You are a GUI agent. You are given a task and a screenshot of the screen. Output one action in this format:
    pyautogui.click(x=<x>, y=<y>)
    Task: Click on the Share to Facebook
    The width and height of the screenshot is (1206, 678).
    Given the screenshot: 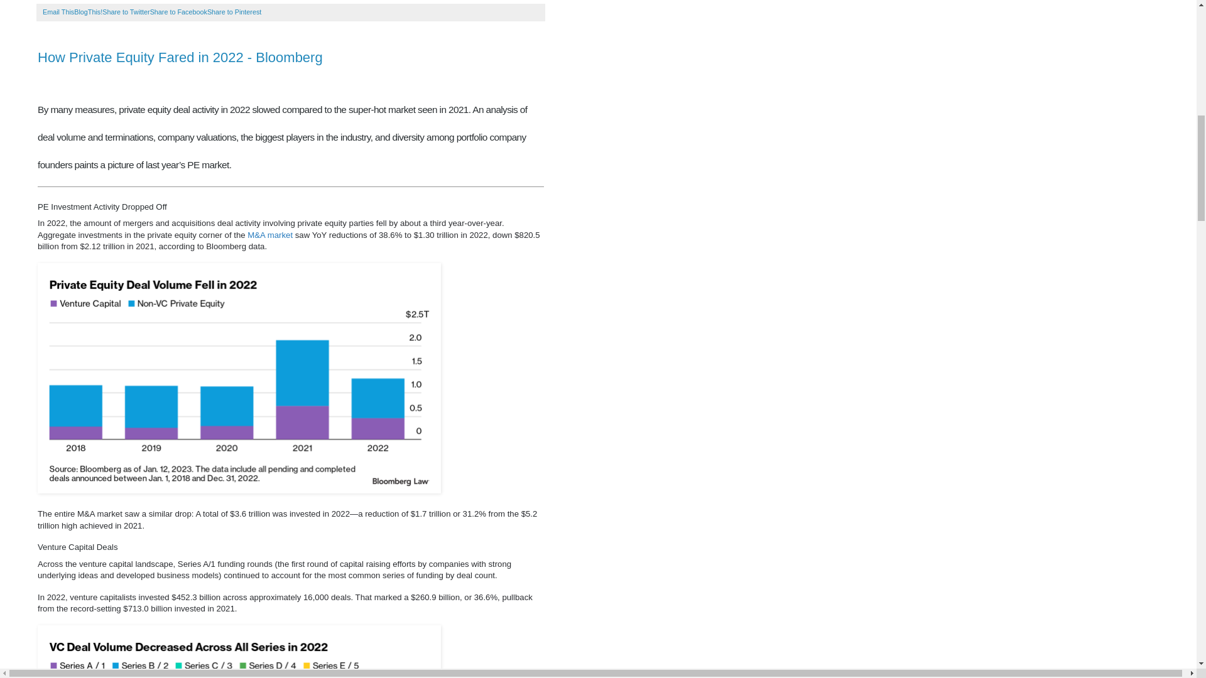 What is the action you would take?
    pyautogui.click(x=178, y=11)
    